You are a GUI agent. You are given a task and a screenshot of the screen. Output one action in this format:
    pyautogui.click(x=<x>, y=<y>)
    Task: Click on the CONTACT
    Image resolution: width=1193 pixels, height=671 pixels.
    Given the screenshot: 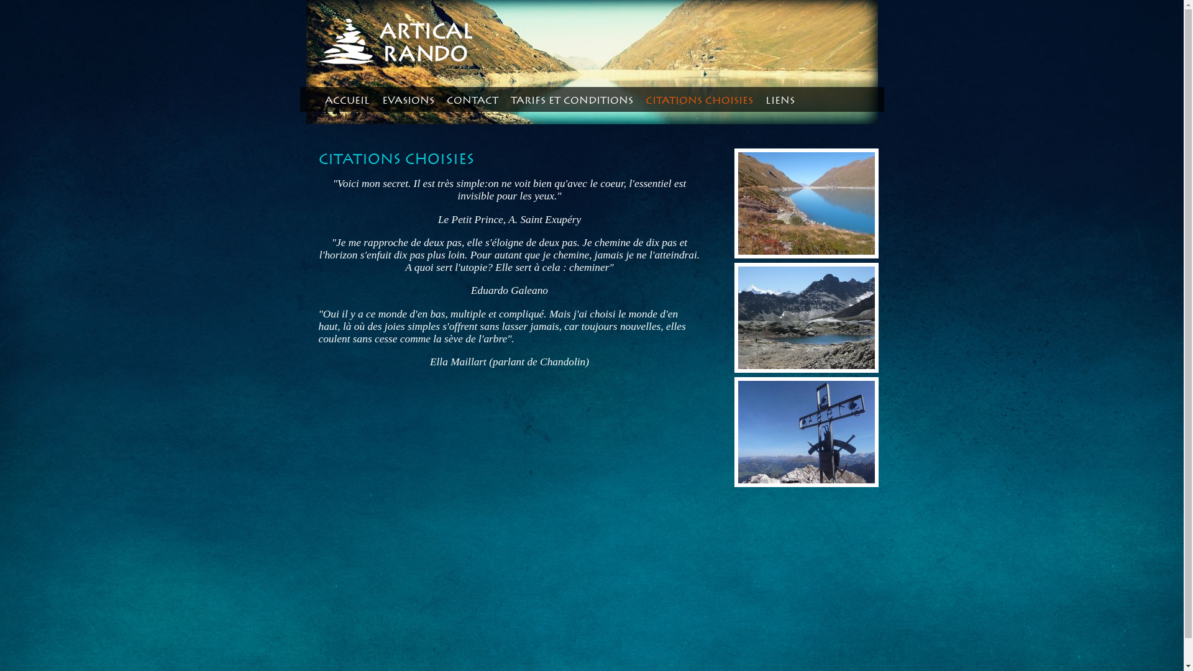 What is the action you would take?
    pyautogui.click(x=472, y=101)
    